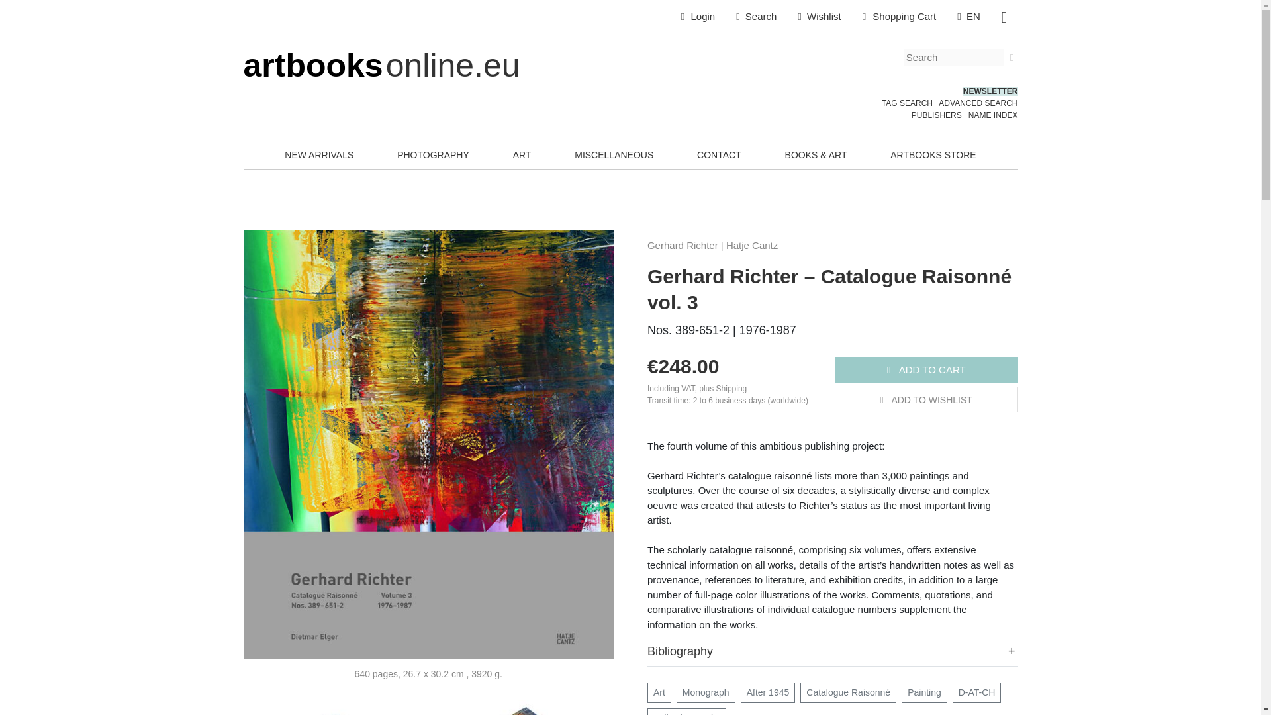  Describe the element at coordinates (698, 17) in the screenshot. I see `Login` at that location.